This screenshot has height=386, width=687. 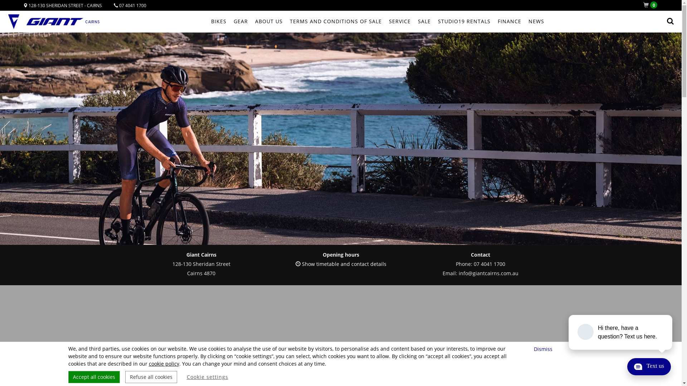 I want to click on NEWS, so click(x=536, y=21).